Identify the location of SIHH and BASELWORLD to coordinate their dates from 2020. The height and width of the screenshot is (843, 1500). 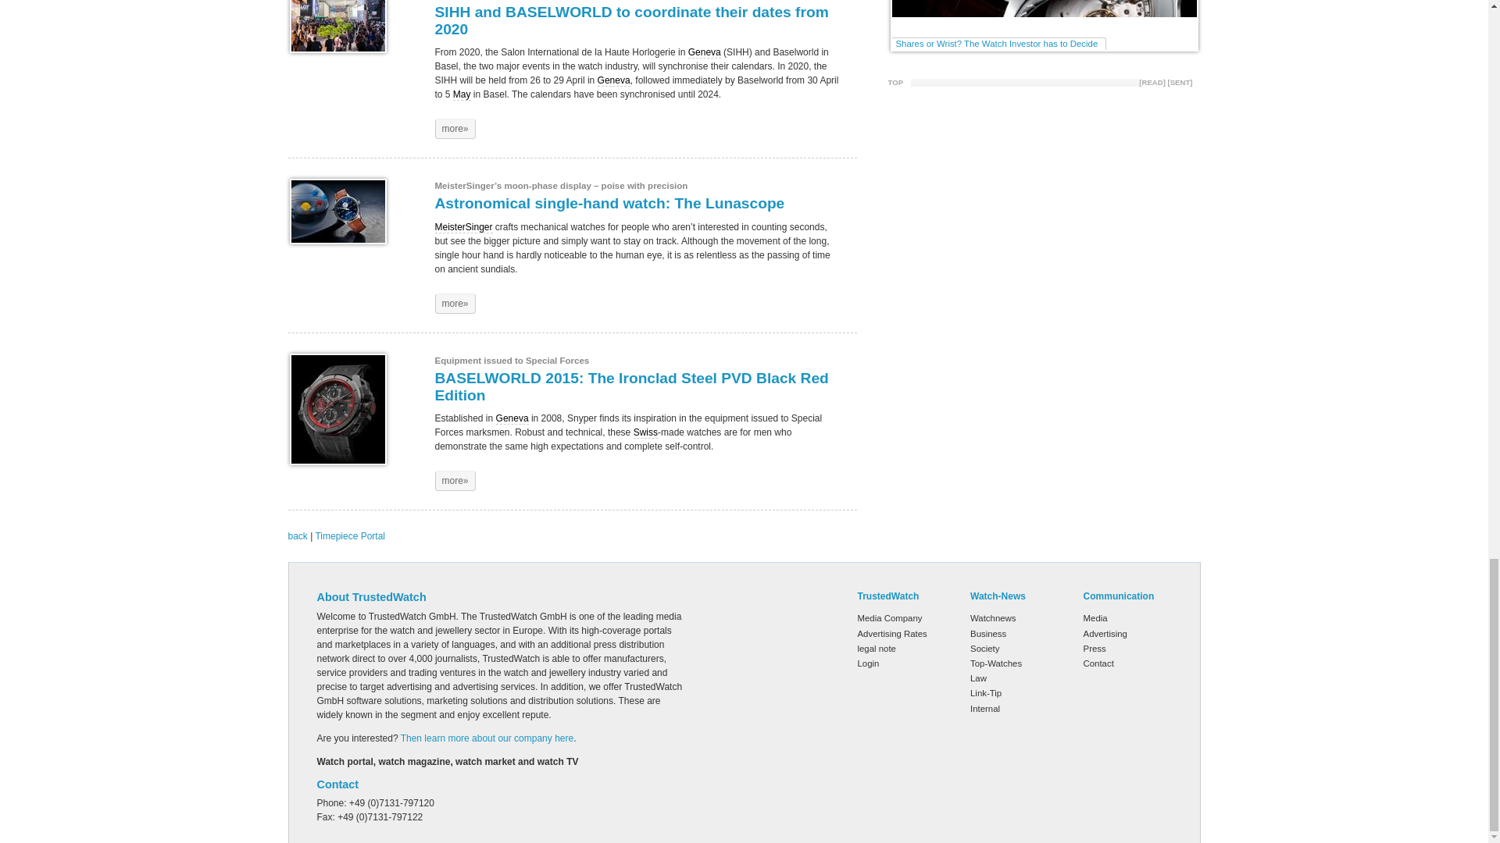
(337, 27).